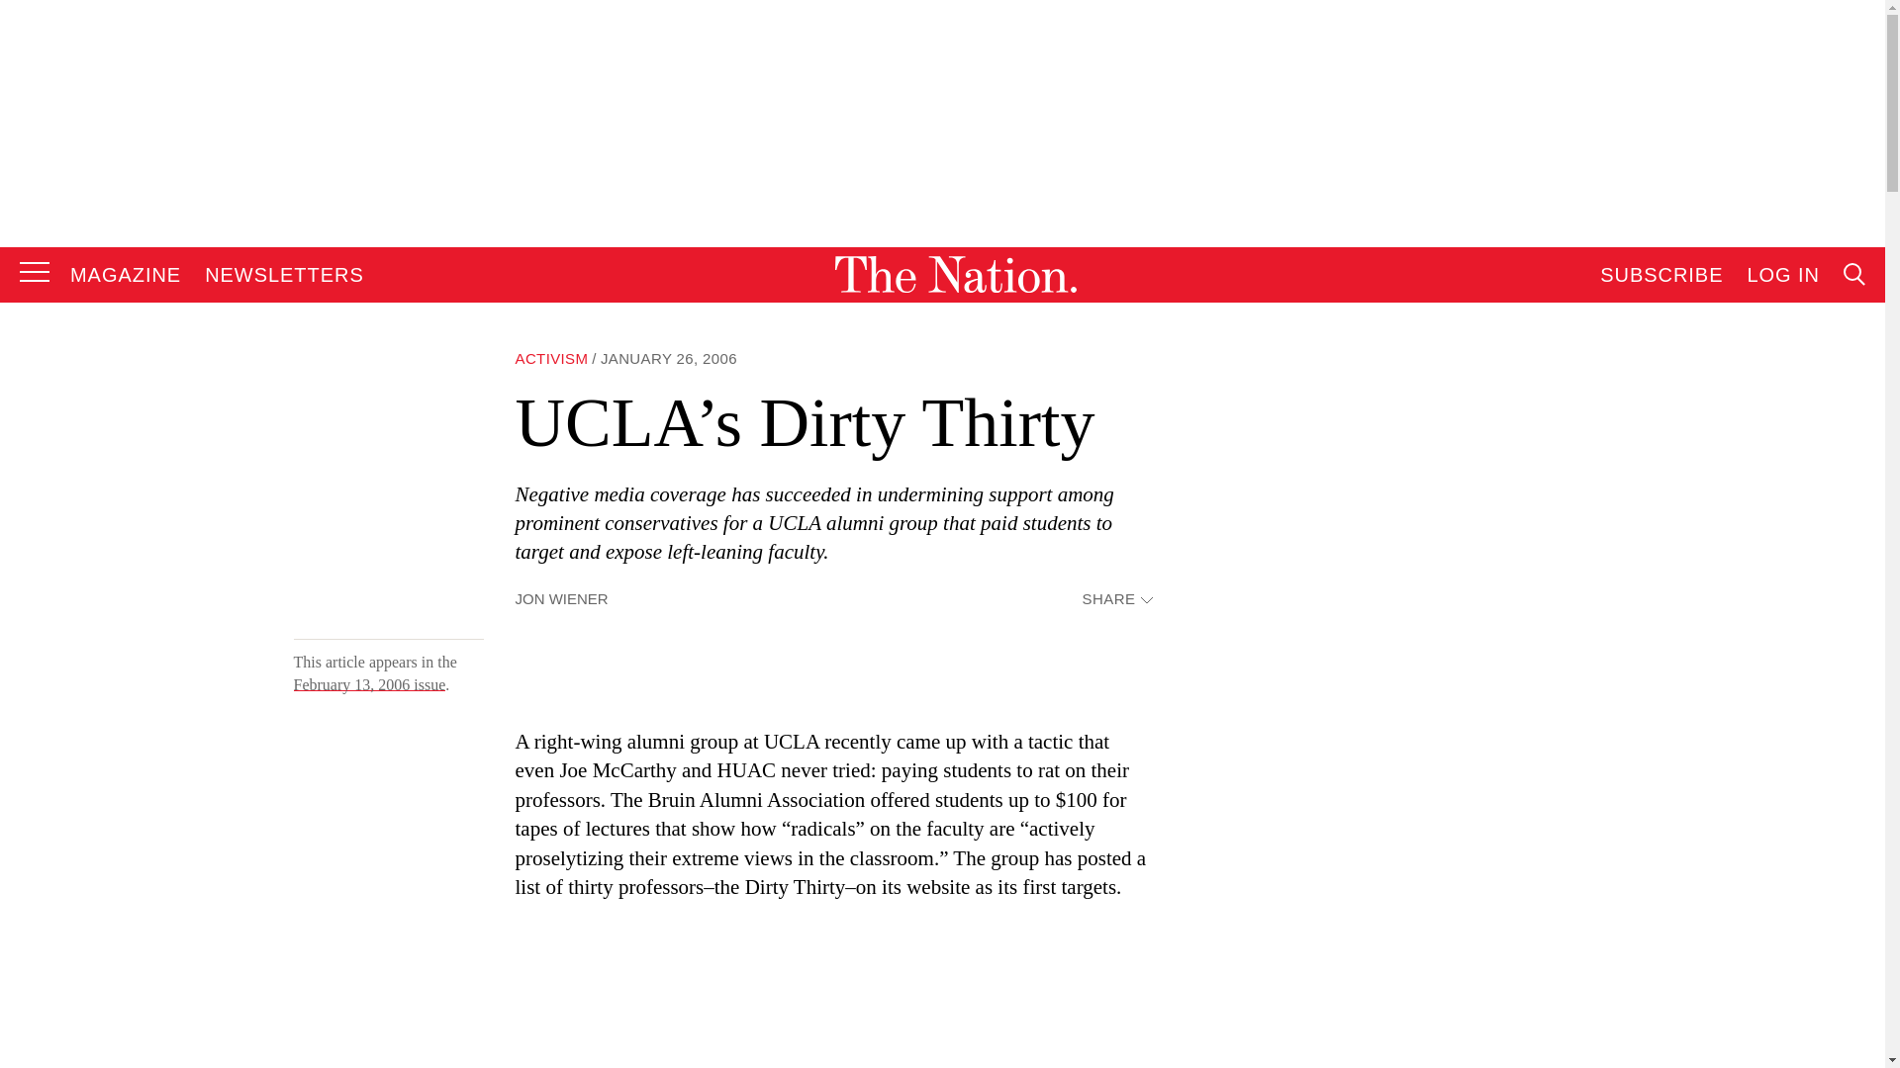 The height and width of the screenshot is (1068, 1900). I want to click on LOG IN, so click(1783, 275).